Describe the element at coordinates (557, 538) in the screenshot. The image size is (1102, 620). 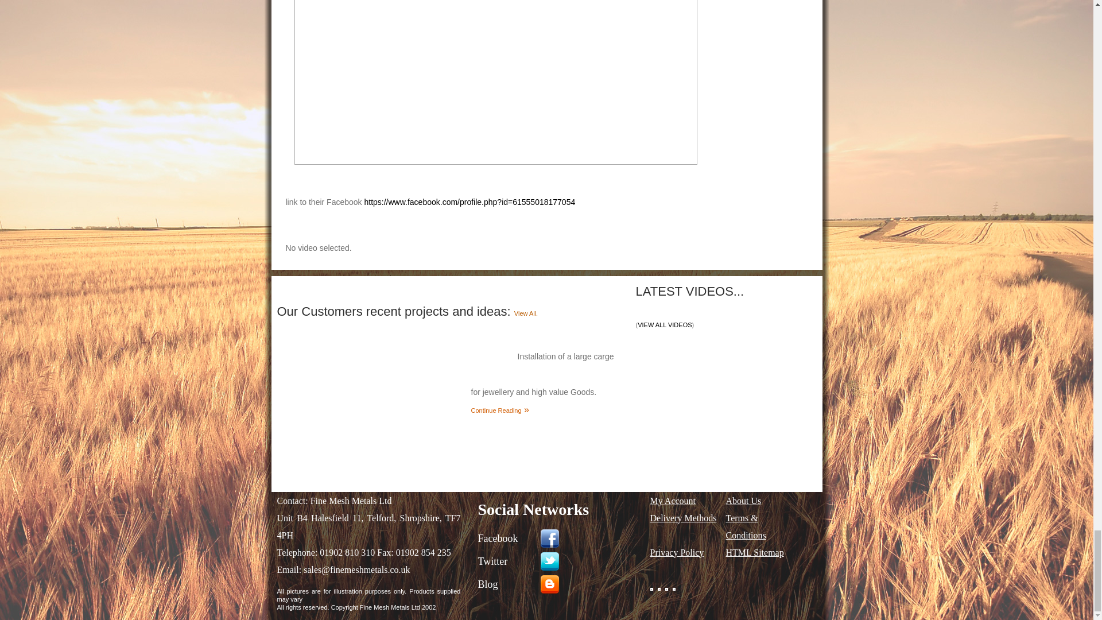
I see `Facebook` at that location.